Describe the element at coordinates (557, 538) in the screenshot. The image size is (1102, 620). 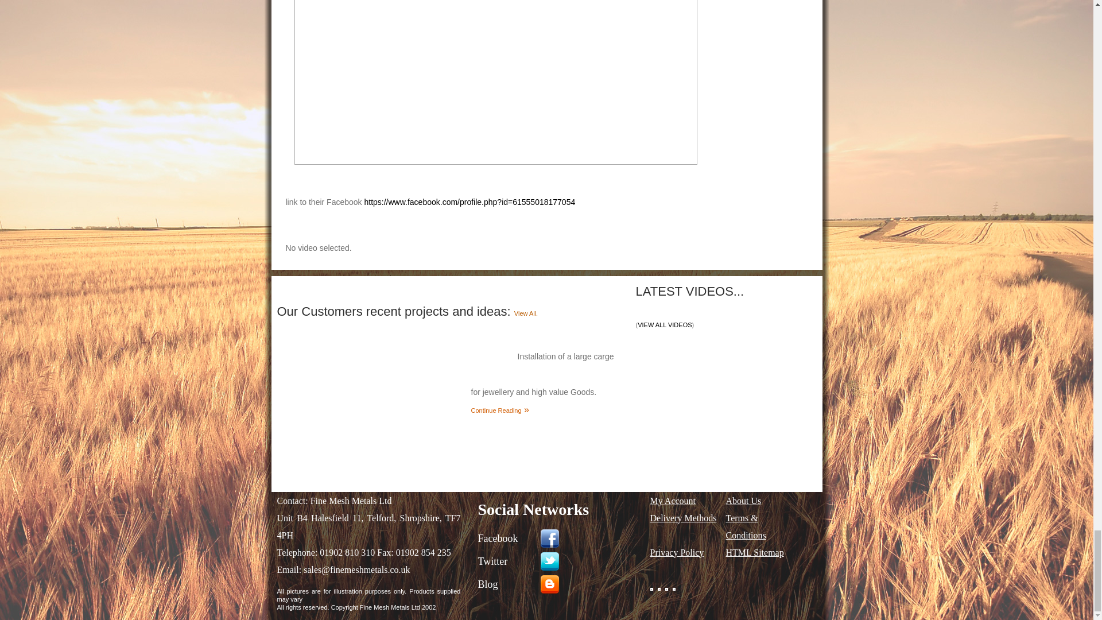
I see `Facebook` at that location.